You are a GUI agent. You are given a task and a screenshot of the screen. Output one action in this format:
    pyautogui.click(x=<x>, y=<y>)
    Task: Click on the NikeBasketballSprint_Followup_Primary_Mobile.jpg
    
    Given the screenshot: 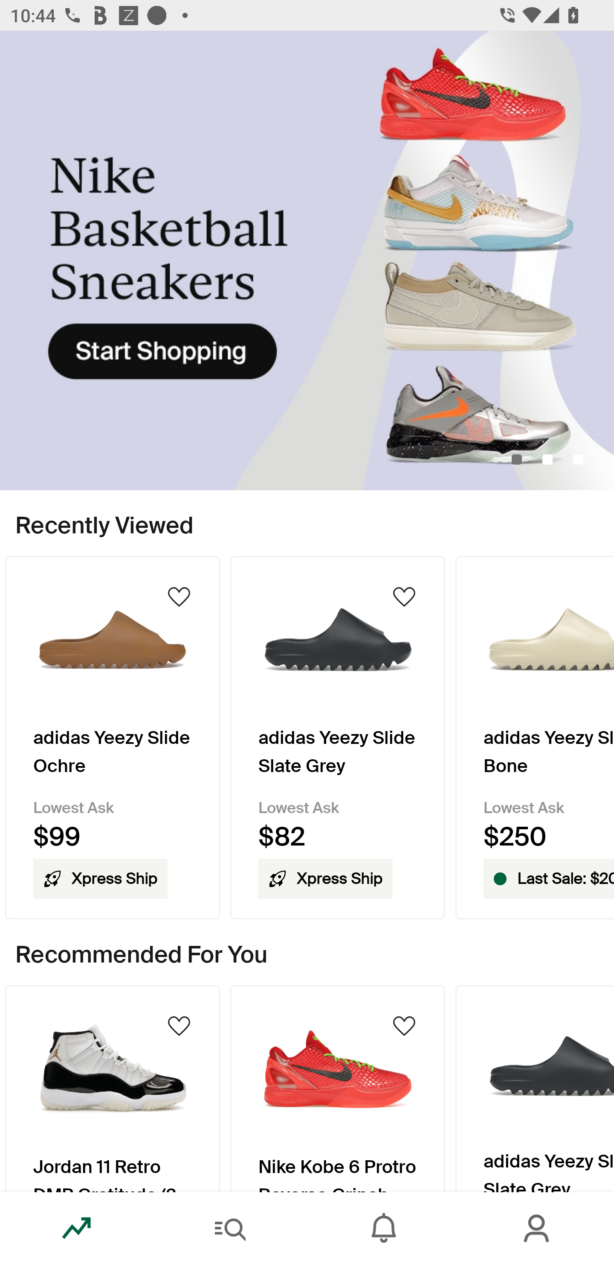 What is the action you would take?
    pyautogui.click(x=307, y=260)
    